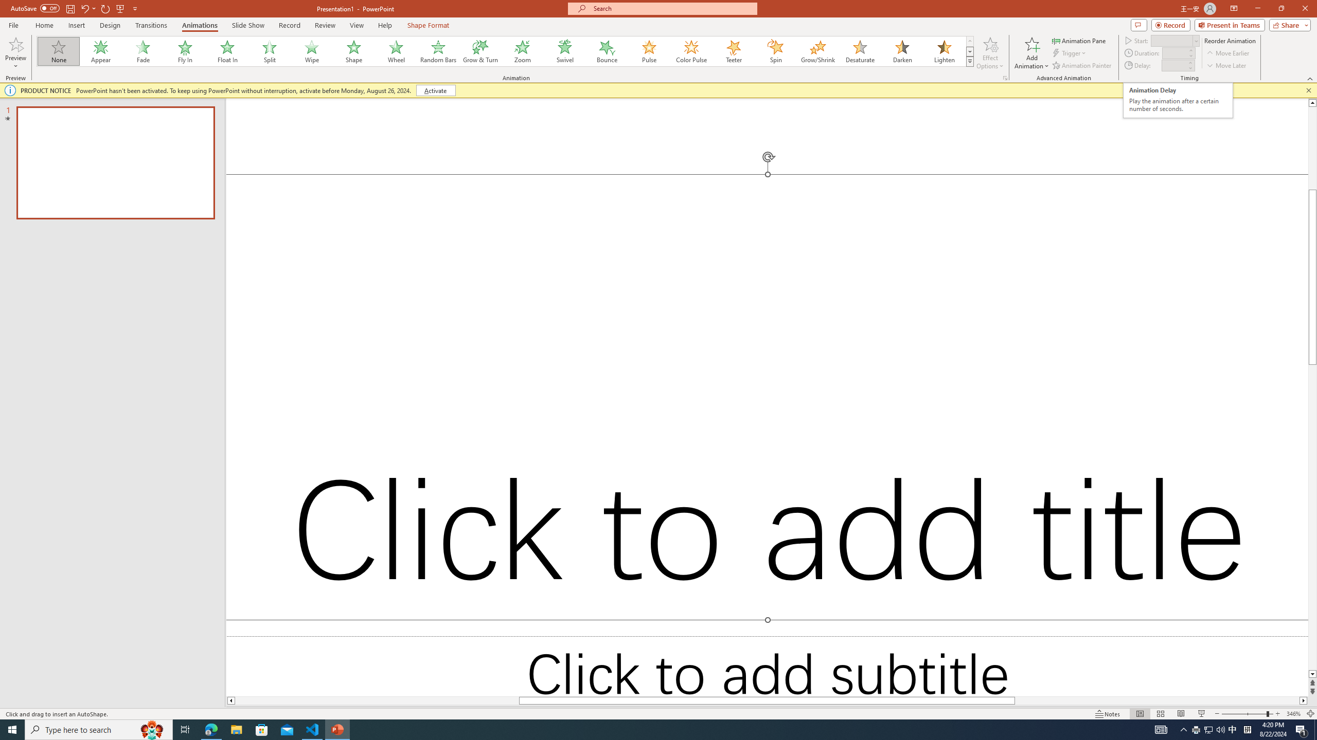  What do you see at coordinates (59, 51) in the screenshot?
I see `None` at bounding box center [59, 51].